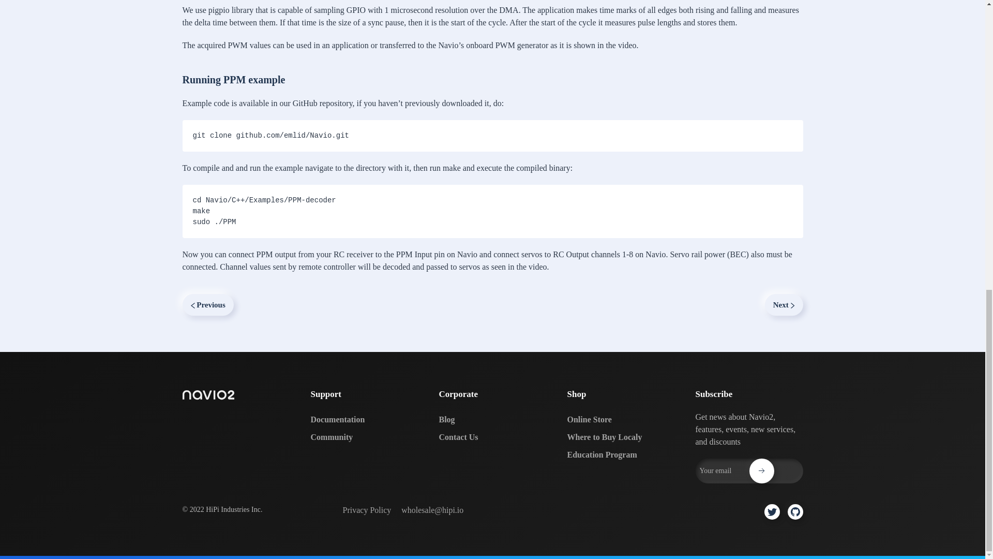 The width and height of the screenshot is (993, 559). What do you see at coordinates (367, 510) in the screenshot?
I see `Privacy Policy` at bounding box center [367, 510].